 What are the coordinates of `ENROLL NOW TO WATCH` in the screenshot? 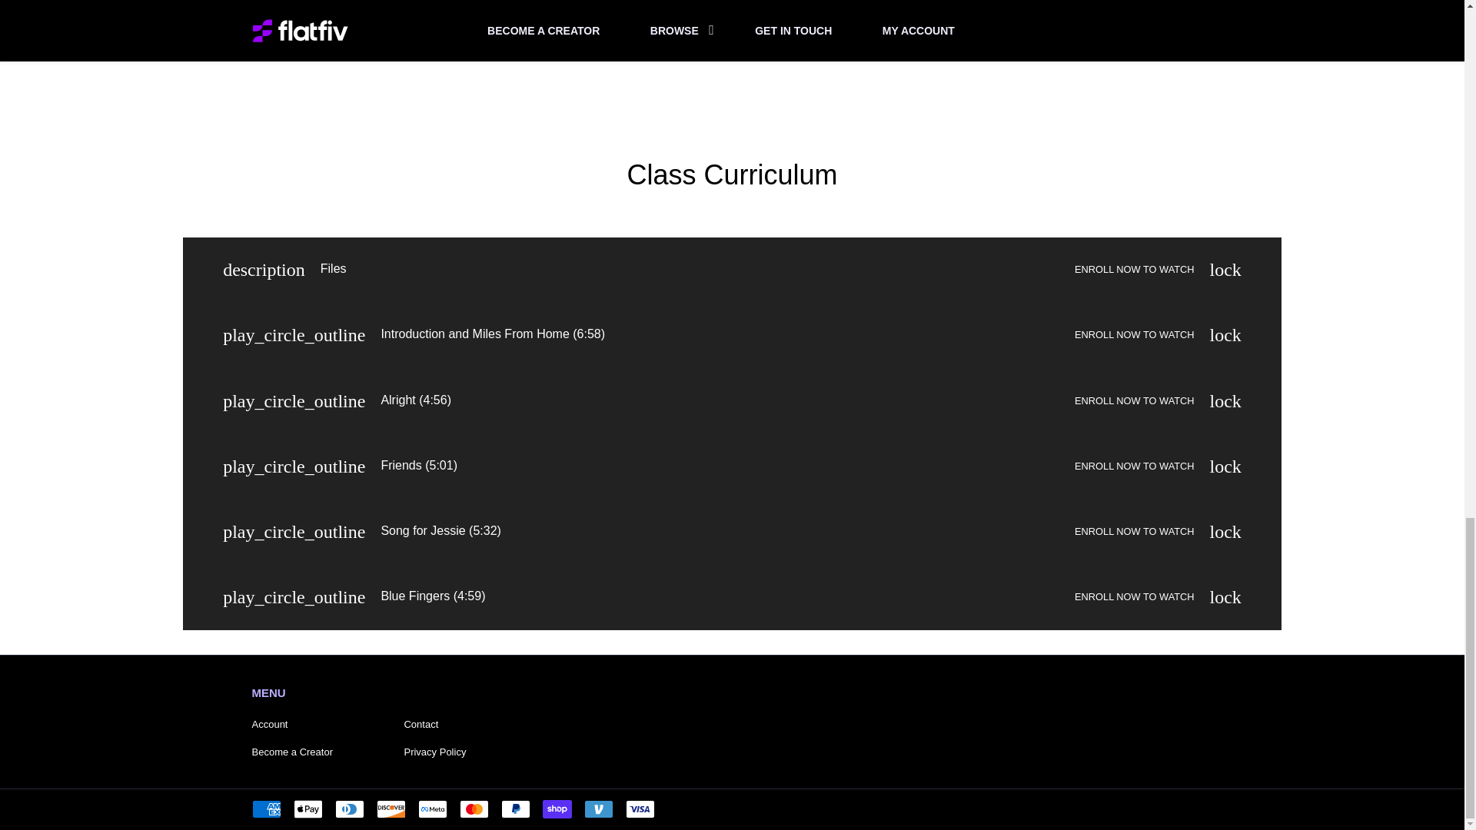 It's located at (1134, 336).